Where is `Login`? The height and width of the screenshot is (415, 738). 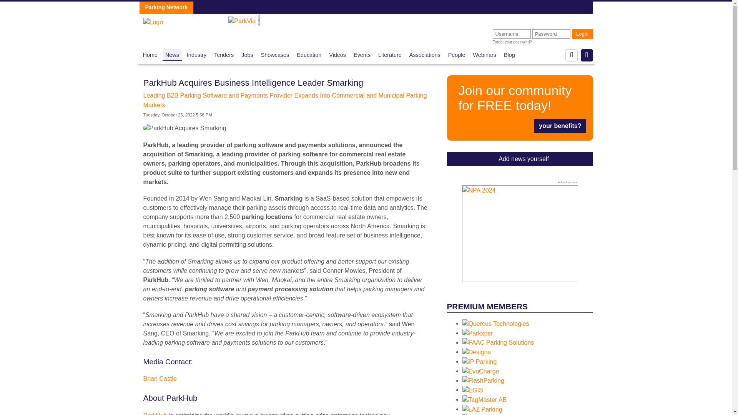 Login is located at coordinates (583, 34).